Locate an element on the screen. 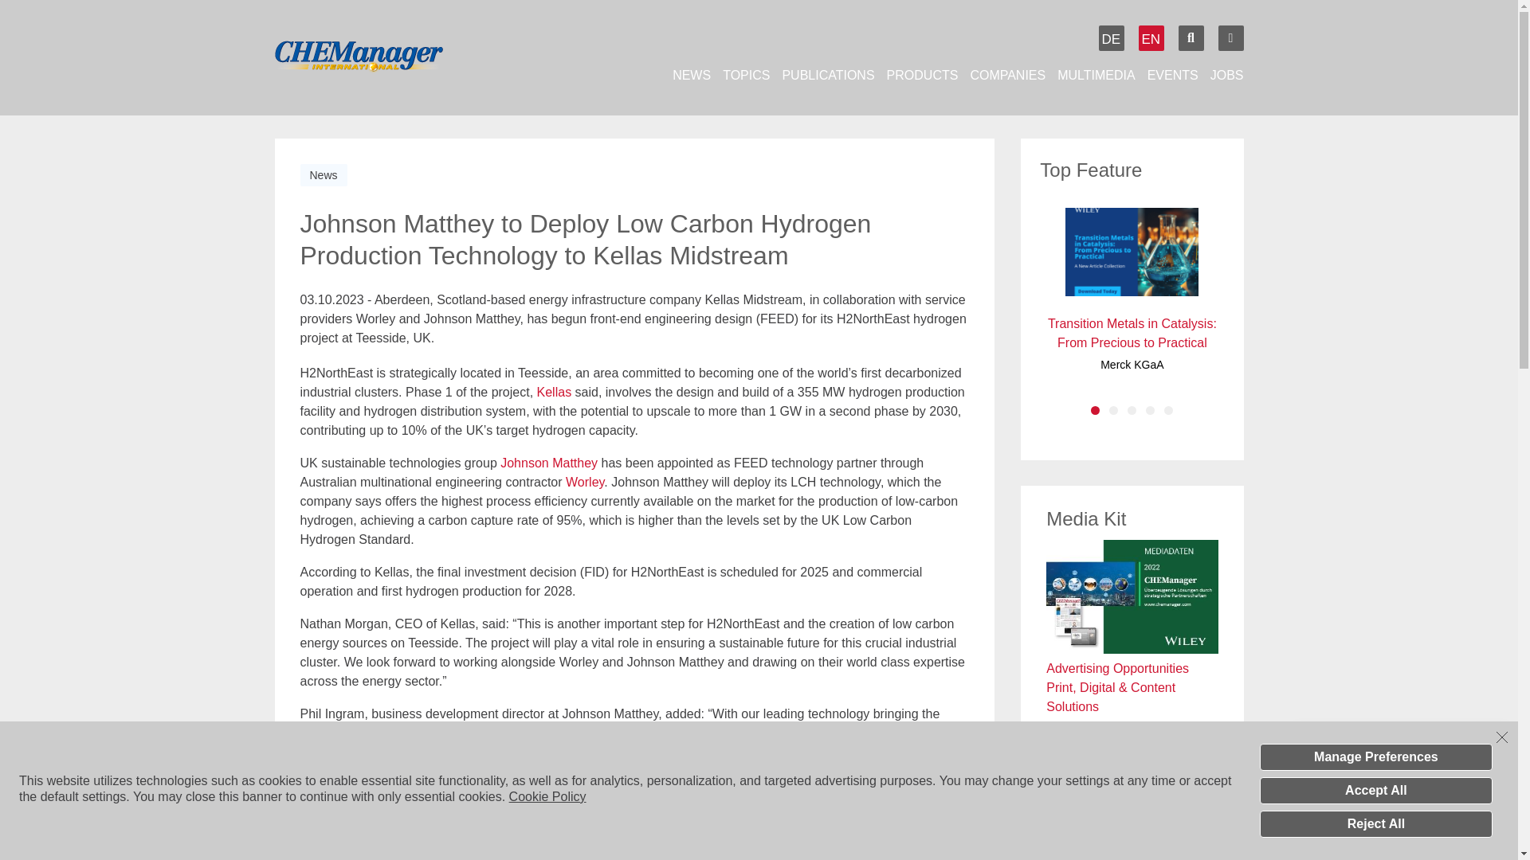 The height and width of the screenshot is (860, 1530). MULTIMEDIA is located at coordinates (1096, 75).